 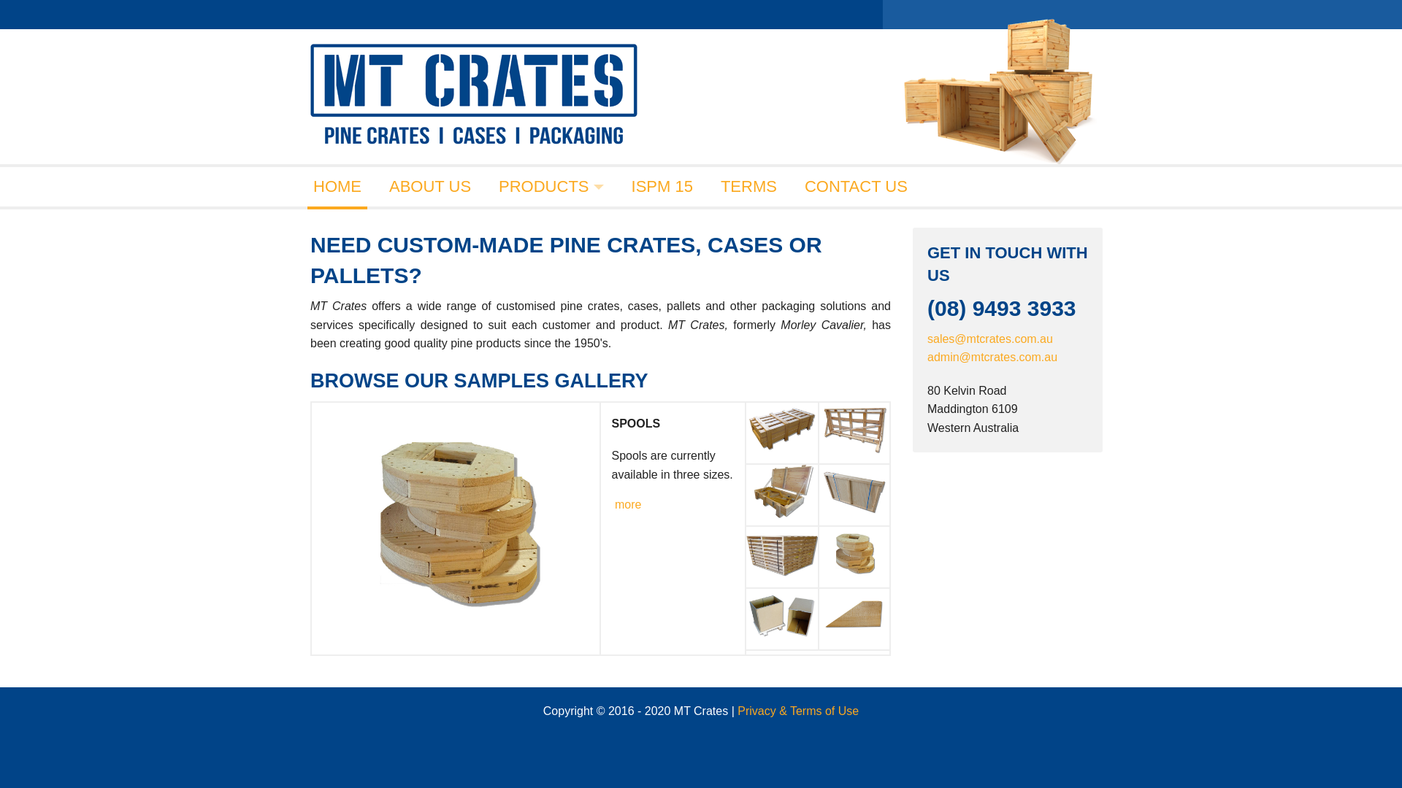 I want to click on PLYWOOD CASES, so click(x=551, y=347).